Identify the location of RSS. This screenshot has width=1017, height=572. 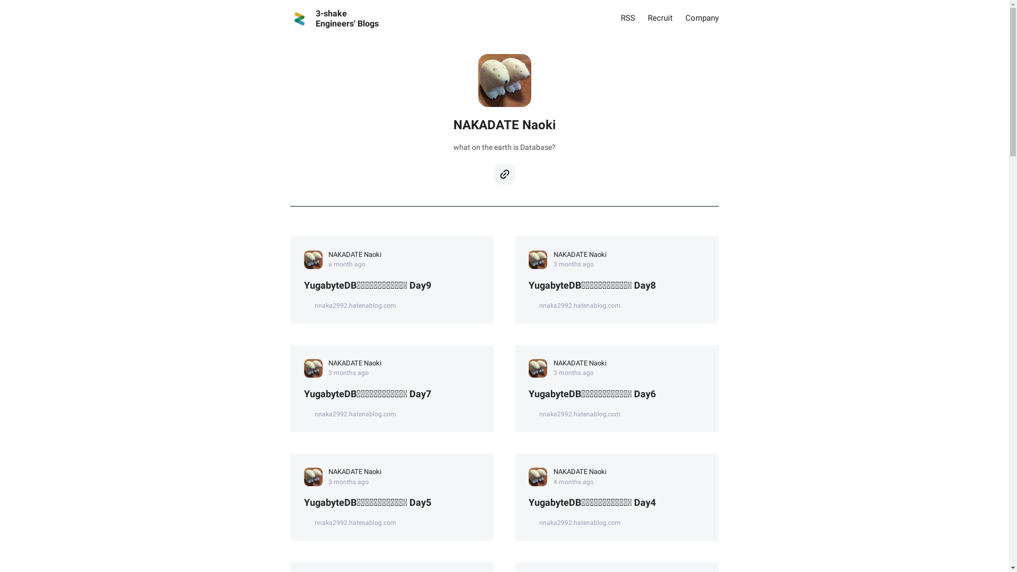
(628, 19).